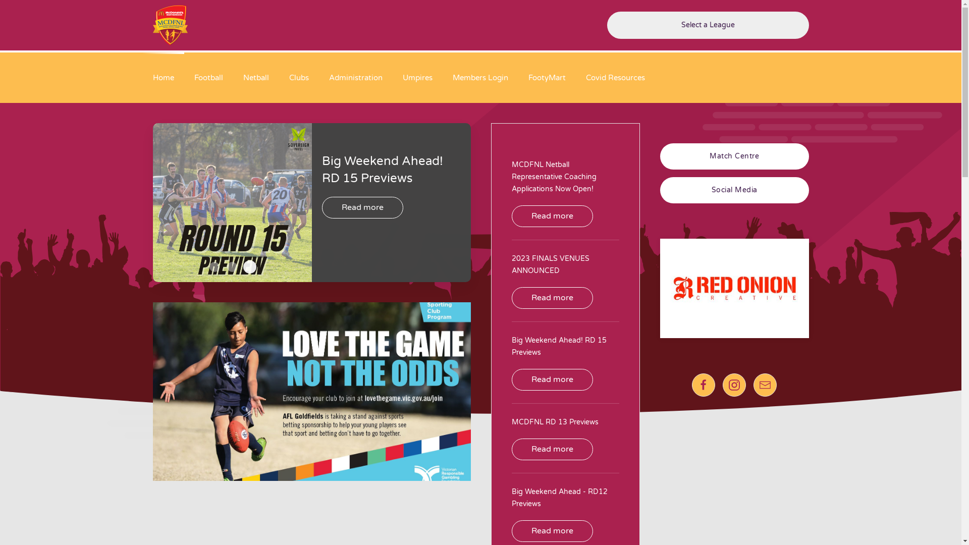  What do you see at coordinates (362, 241) in the screenshot?
I see `Read more` at bounding box center [362, 241].